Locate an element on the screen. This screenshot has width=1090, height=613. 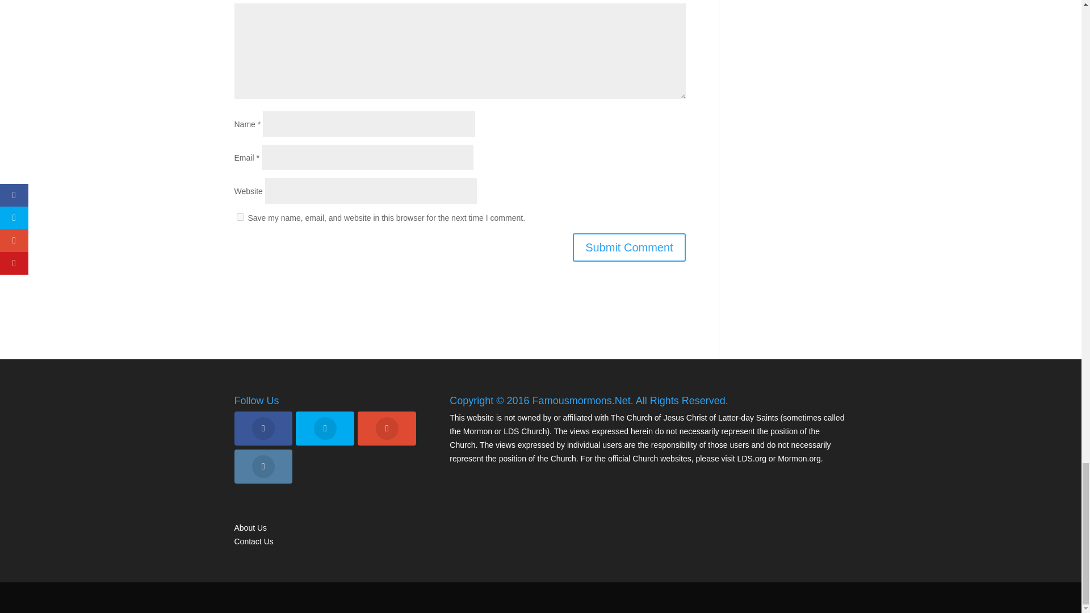
yes is located at coordinates (240, 217).